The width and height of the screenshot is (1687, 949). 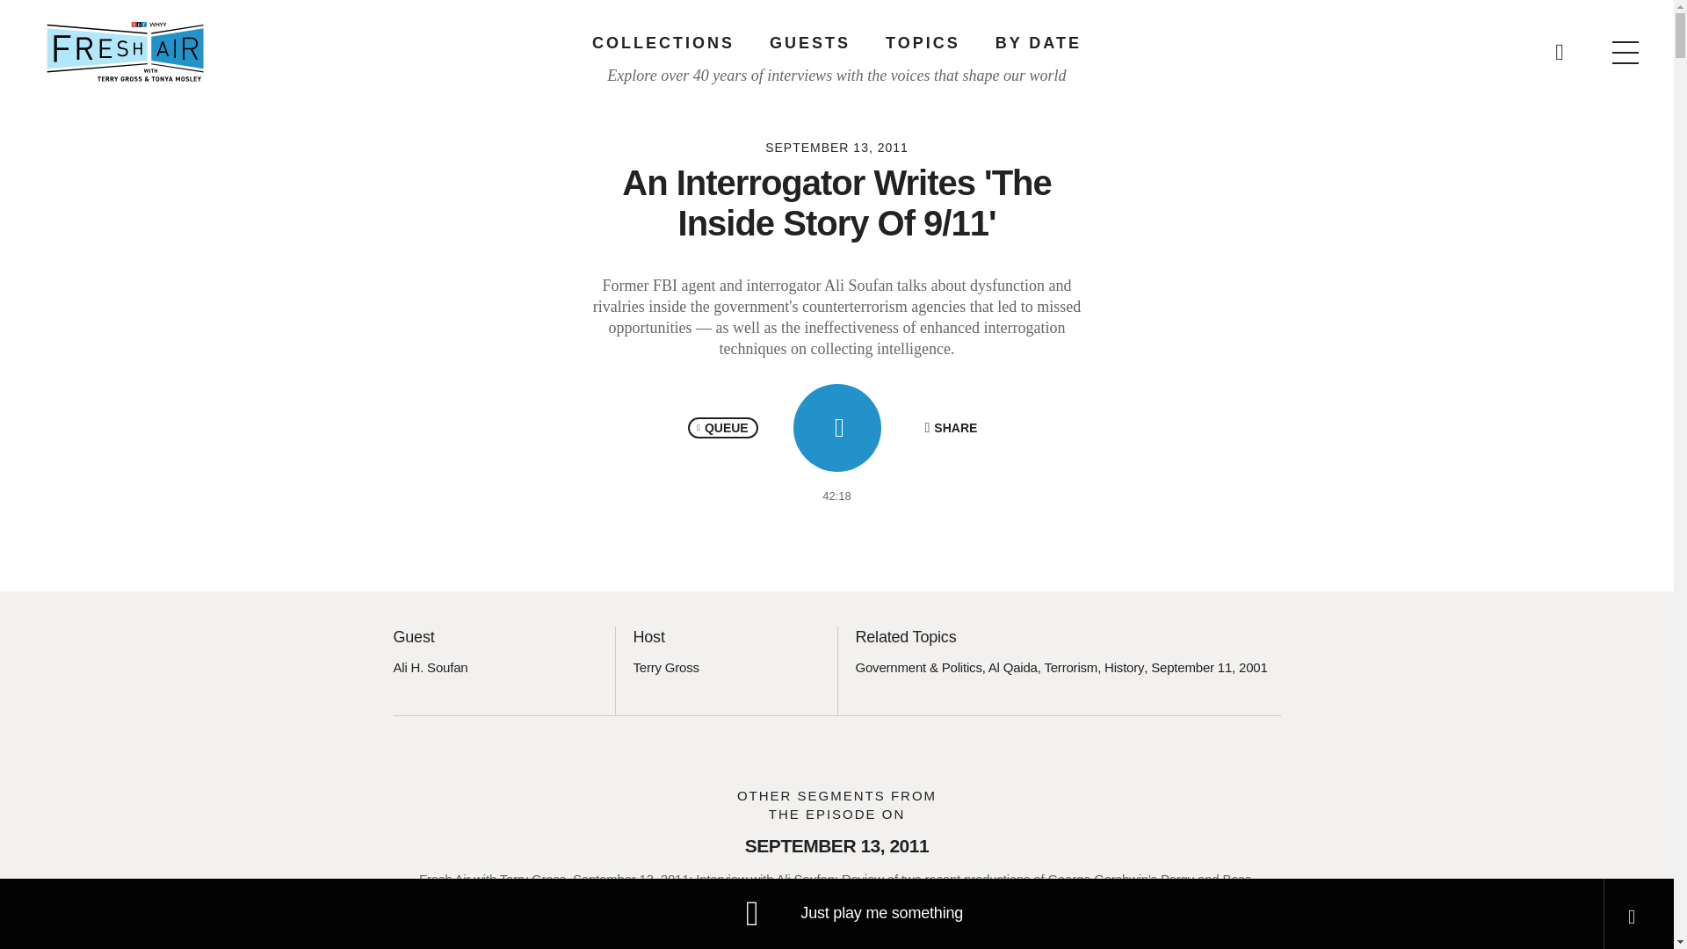 What do you see at coordinates (809, 42) in the screenshot?
I see `GUESTS` at bounding box center [809, 42].